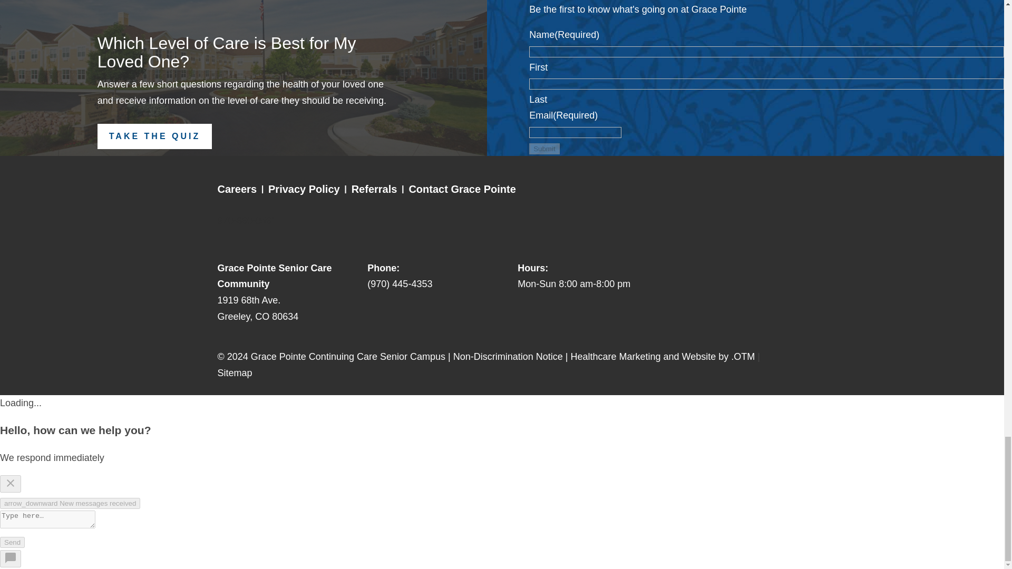 This screenshot has width=1012, height=569. What do you see at coordinates (544, 149) in the screenshot?
I see `Submit` at bounding box center [544, 149].